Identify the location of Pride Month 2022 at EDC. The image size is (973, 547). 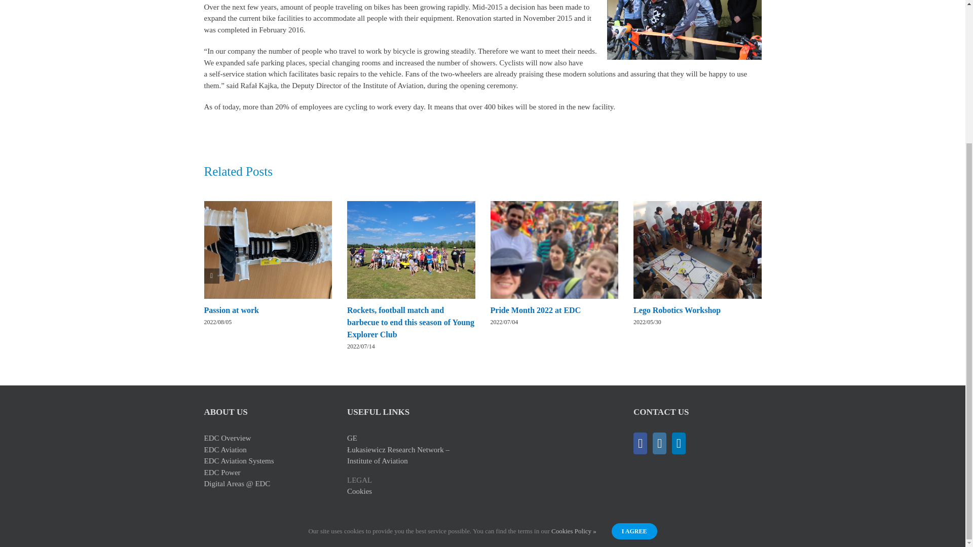
(535, 310).